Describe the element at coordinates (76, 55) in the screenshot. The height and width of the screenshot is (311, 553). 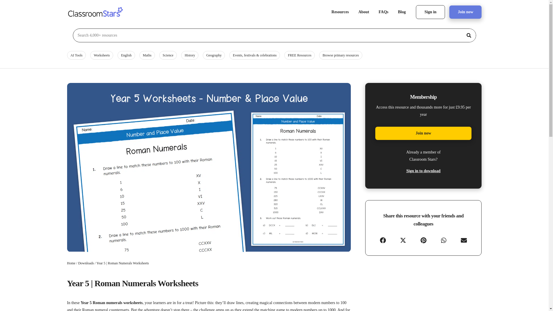
I see `AI Tools` at that location.